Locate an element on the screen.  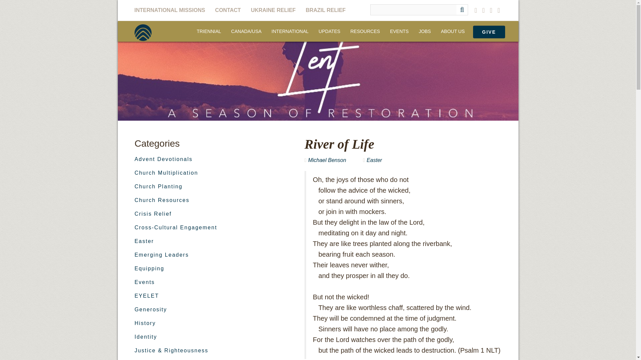
UPDATES is located at coordinates (329, 31).